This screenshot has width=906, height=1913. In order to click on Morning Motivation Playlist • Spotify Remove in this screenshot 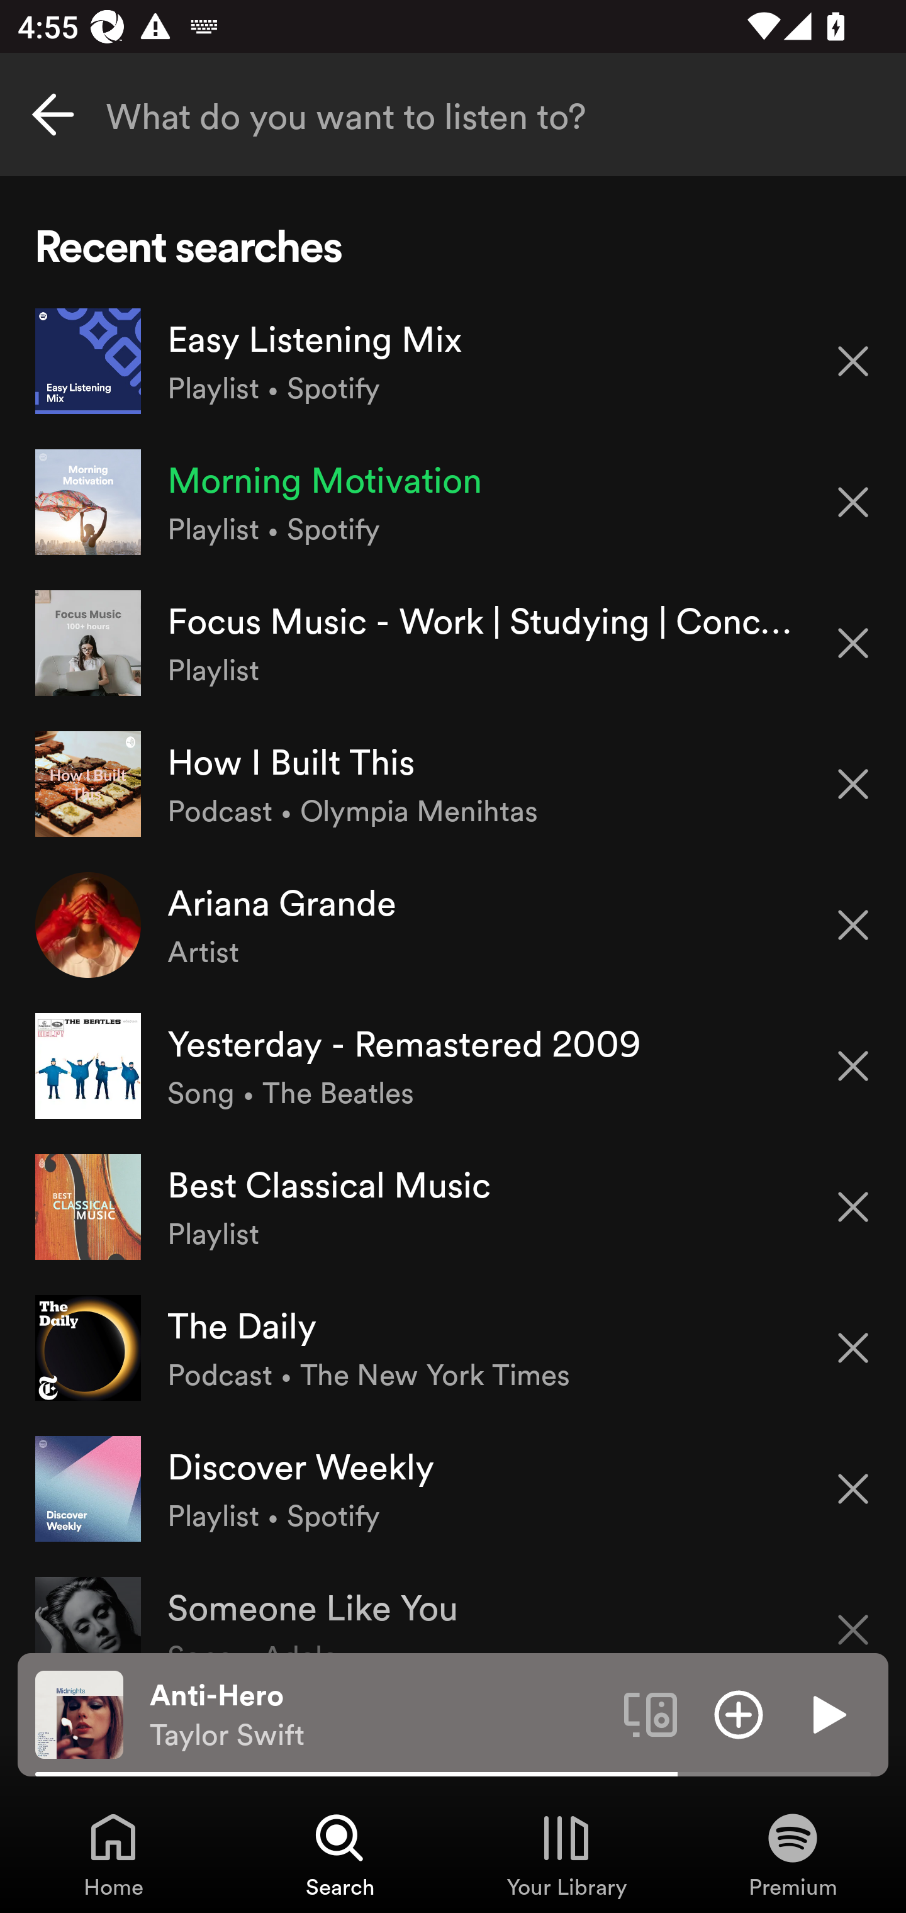, I will do `click(453, 502)`.